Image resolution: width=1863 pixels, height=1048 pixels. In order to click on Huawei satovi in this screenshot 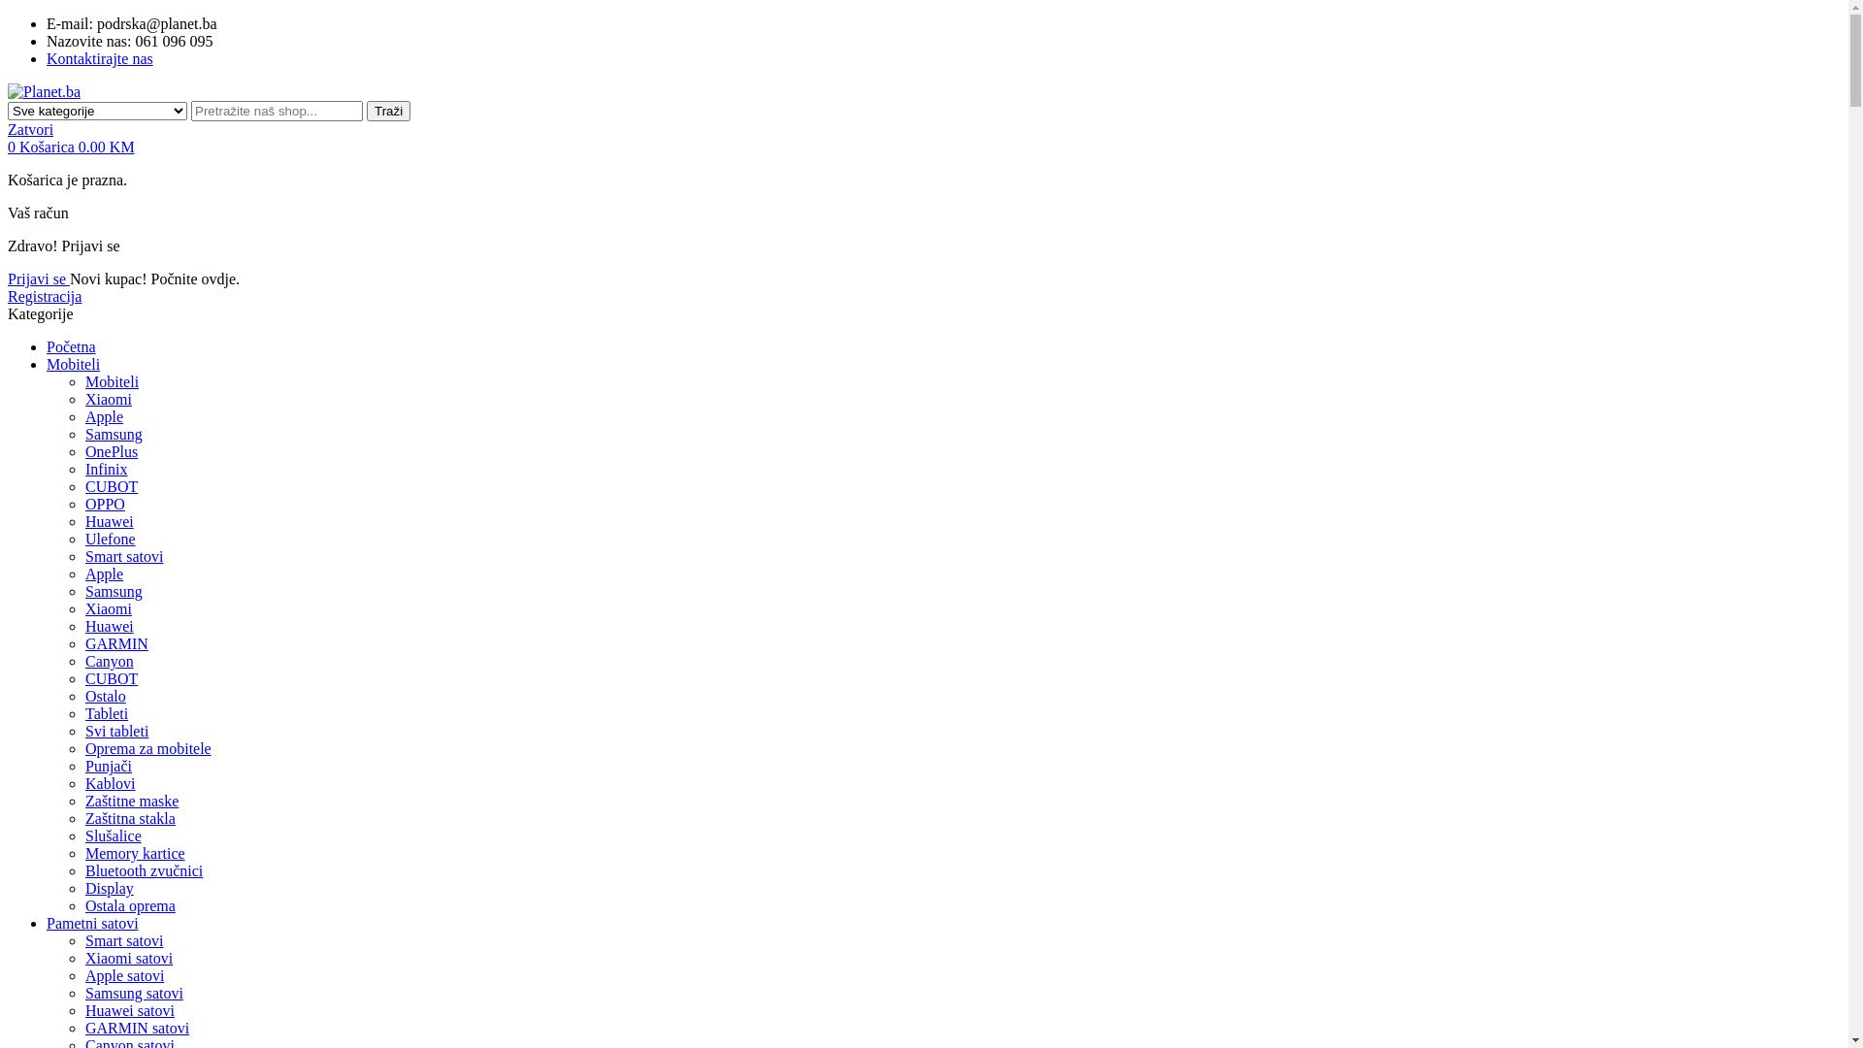, I will do `click(130, 1011)`.